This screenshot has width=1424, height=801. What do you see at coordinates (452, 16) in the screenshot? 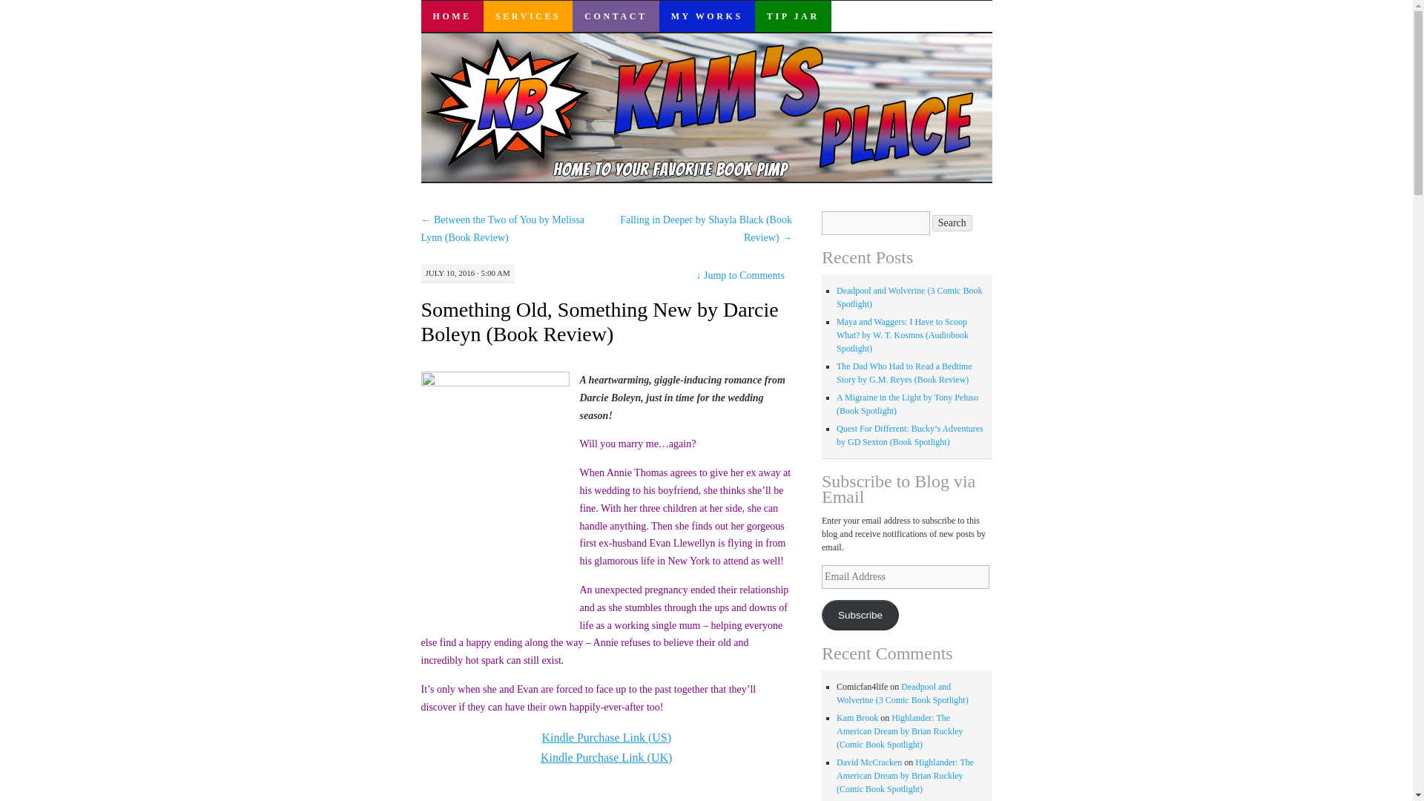
I see `HOME` at bounding box center [452, 16].